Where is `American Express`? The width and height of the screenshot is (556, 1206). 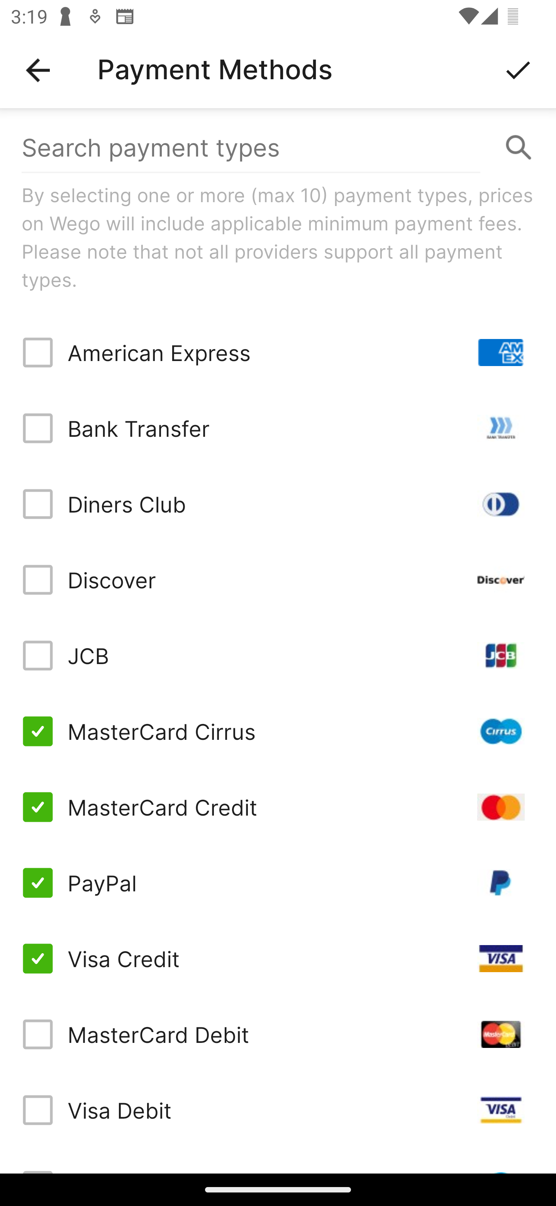
American Express is located at coordinates (278, 353).